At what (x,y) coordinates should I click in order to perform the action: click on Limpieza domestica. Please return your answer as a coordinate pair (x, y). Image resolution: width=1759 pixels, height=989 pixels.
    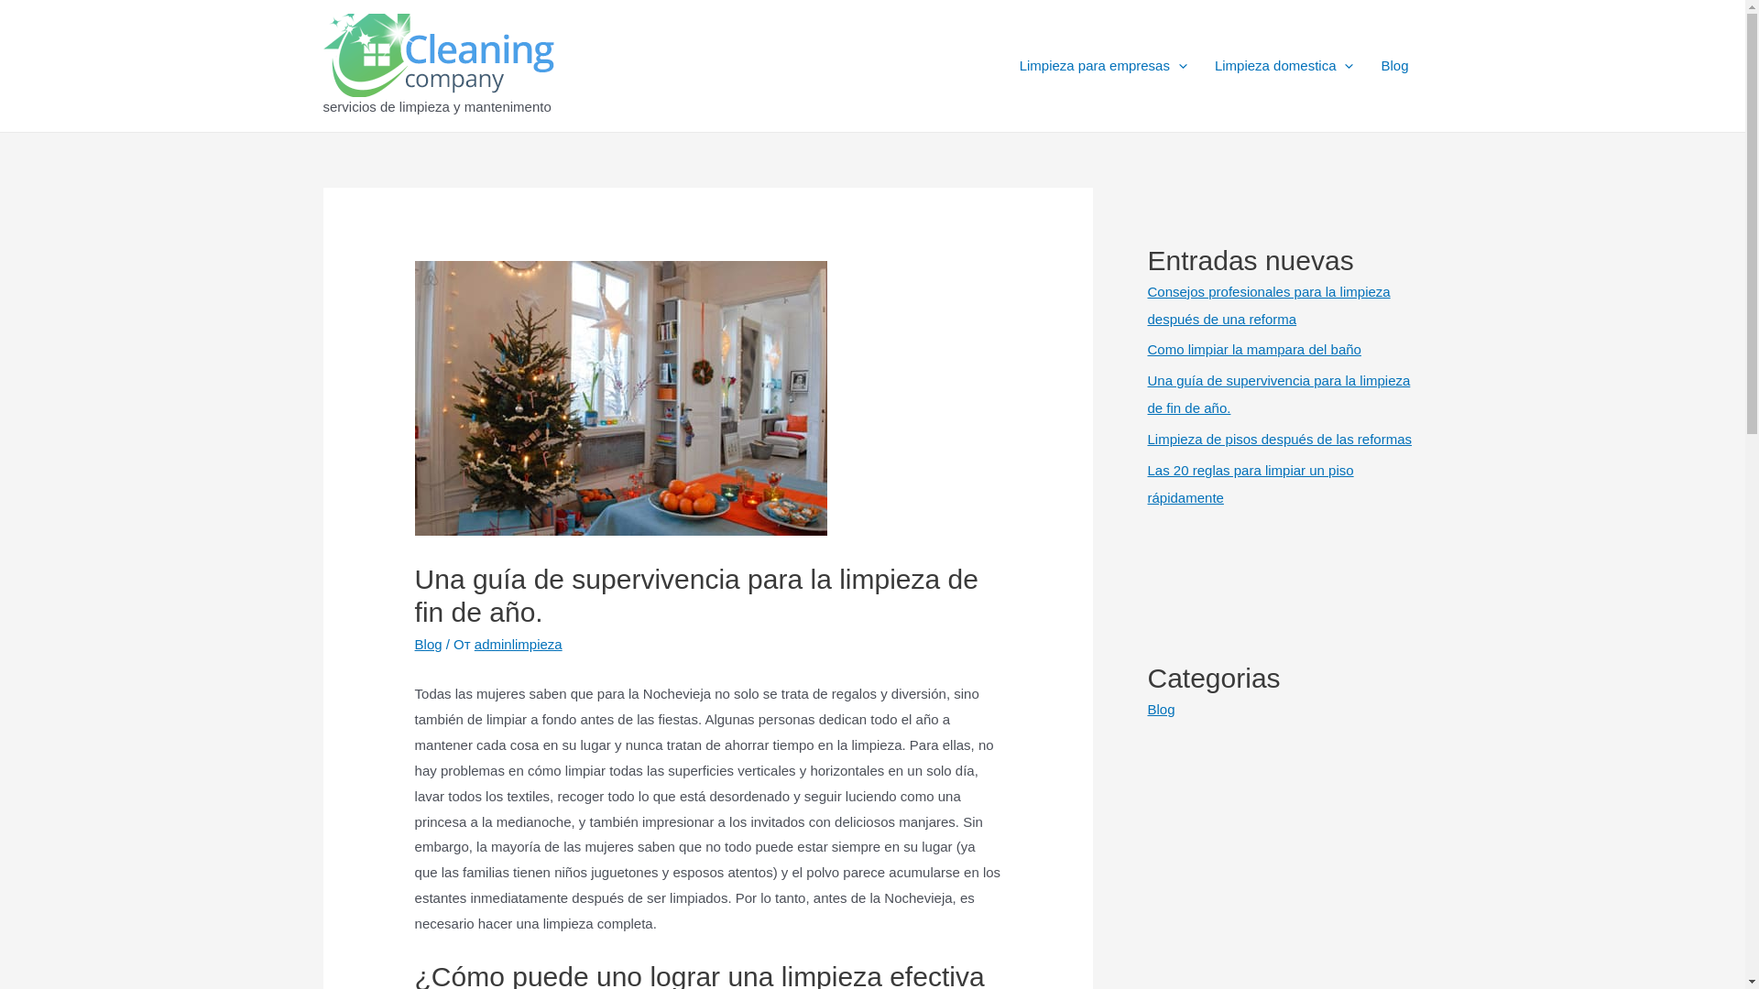
    Looking at the image, I should click on (1284, 66).